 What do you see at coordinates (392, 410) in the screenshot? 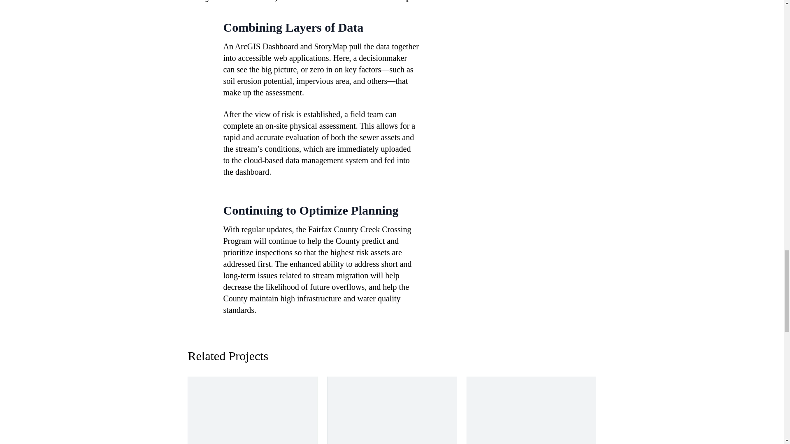
I see `More than Maps: The Integral Role of GIS in All Things Water` at bounding box center [392, 410].